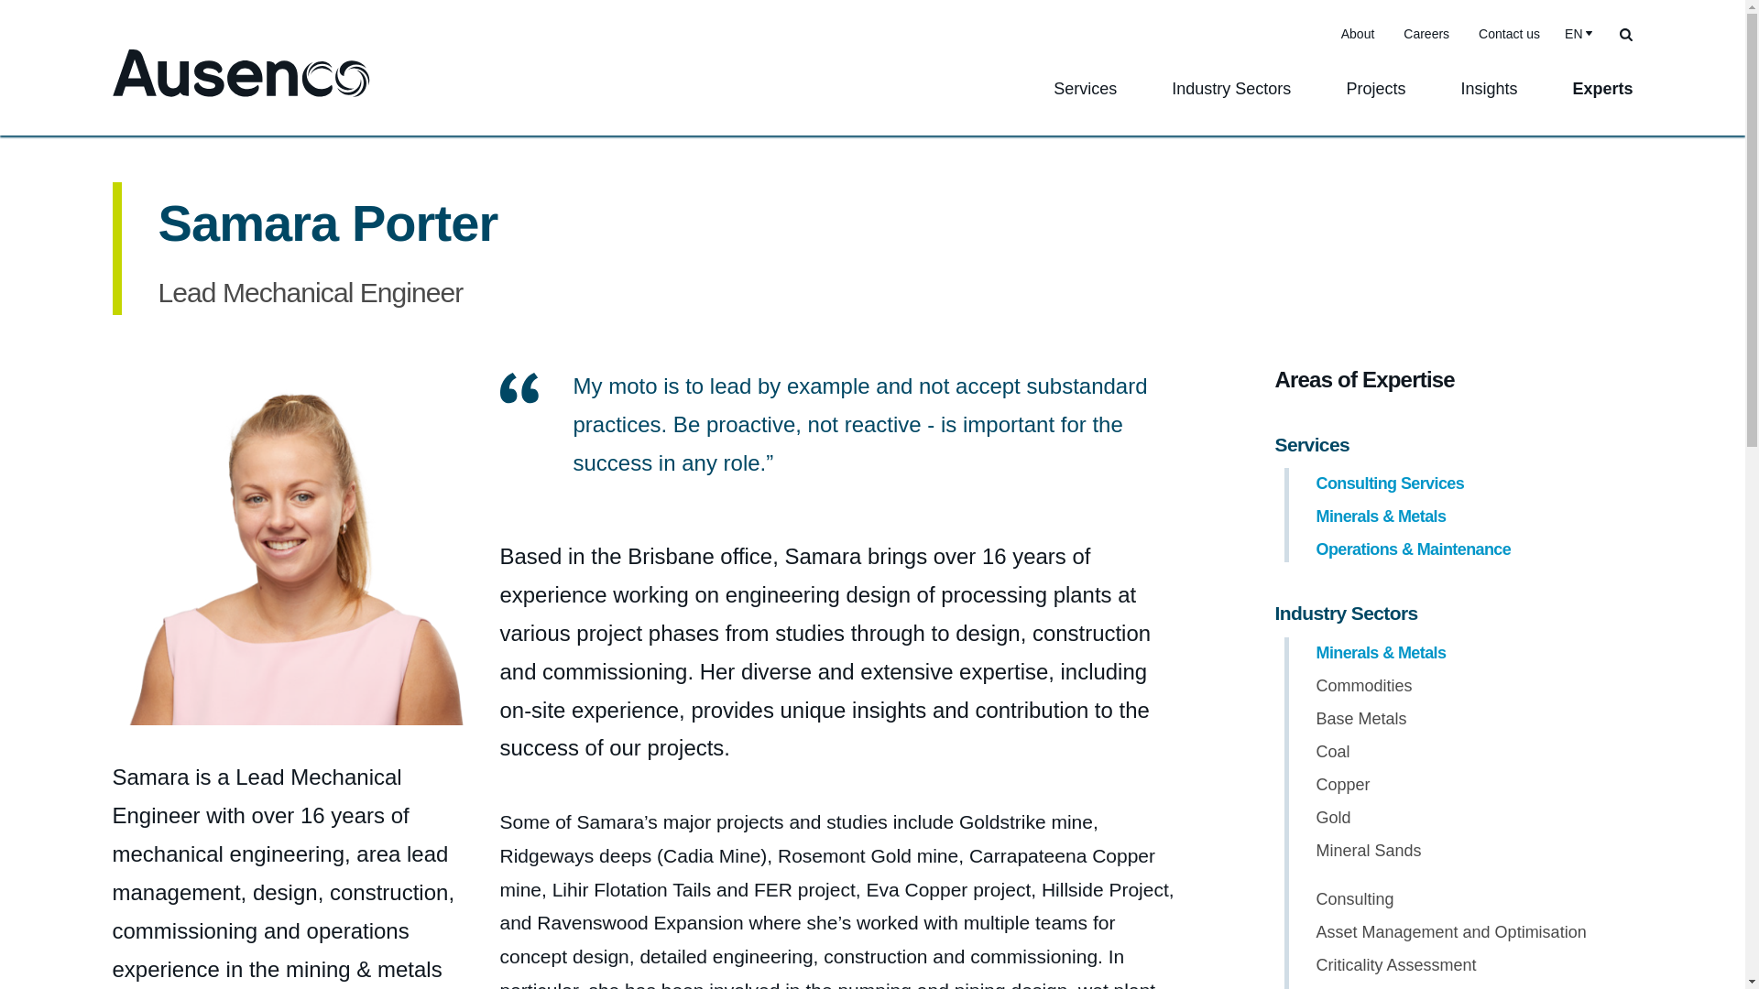 The width and height of the screenshot is (1759, 989). I want to click on Coal, so click(1332, 751).